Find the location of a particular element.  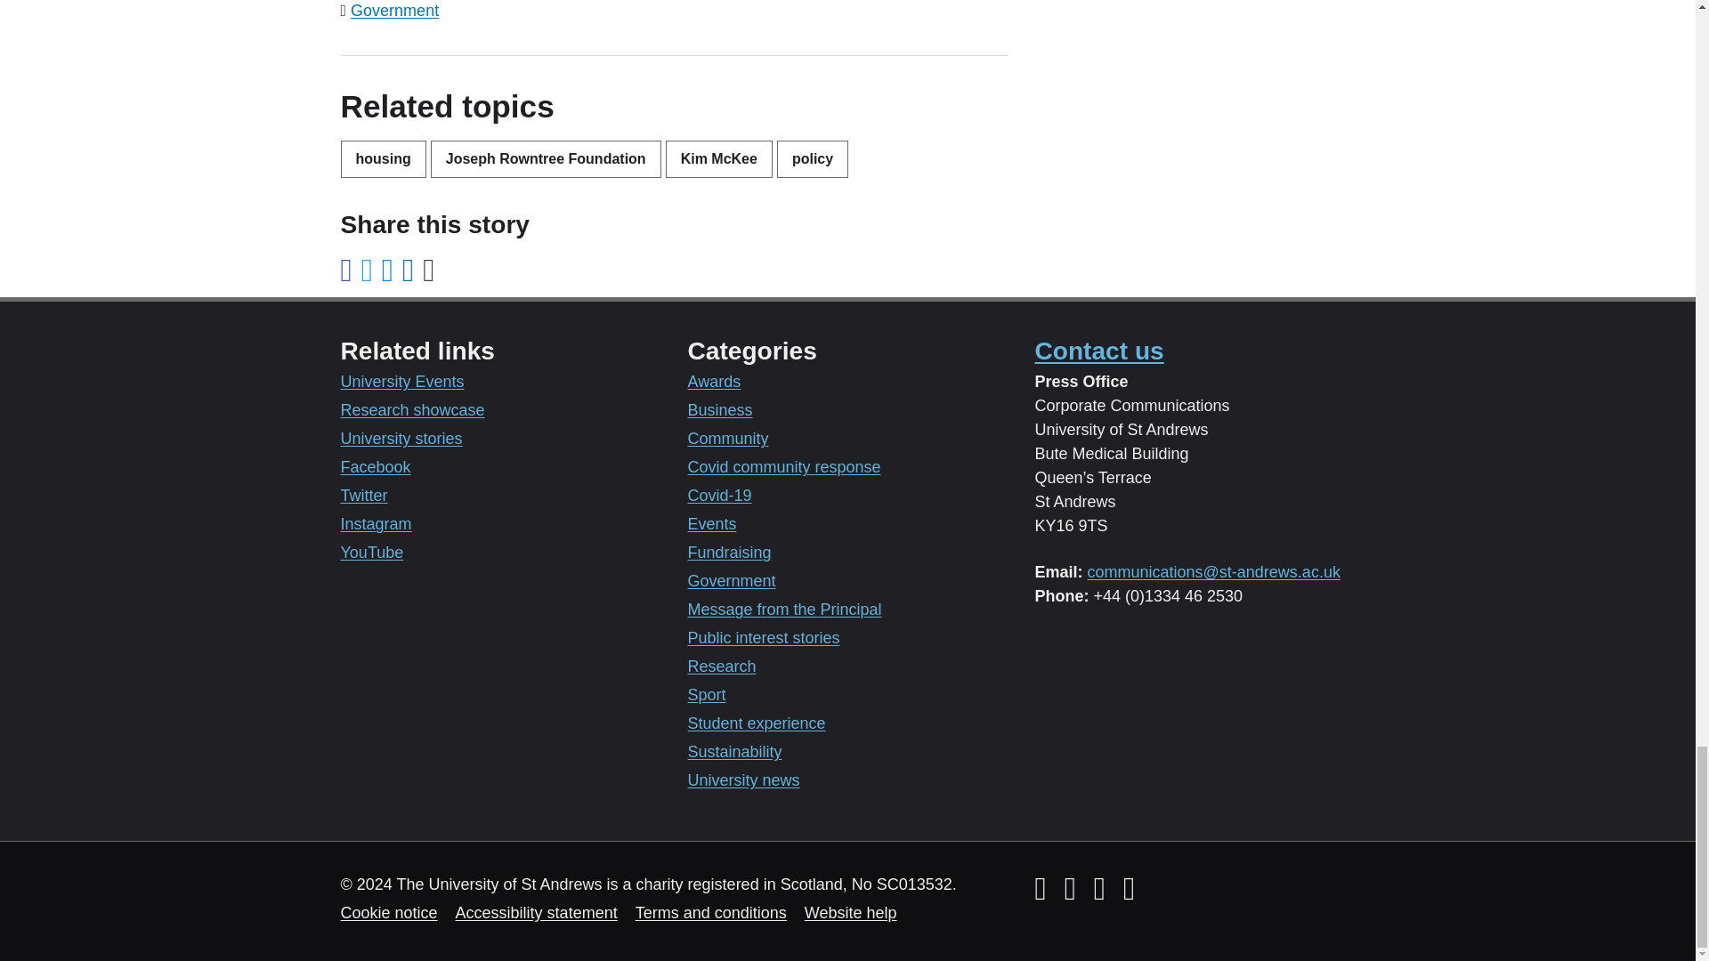

Government is located at coordinates (394, 11).